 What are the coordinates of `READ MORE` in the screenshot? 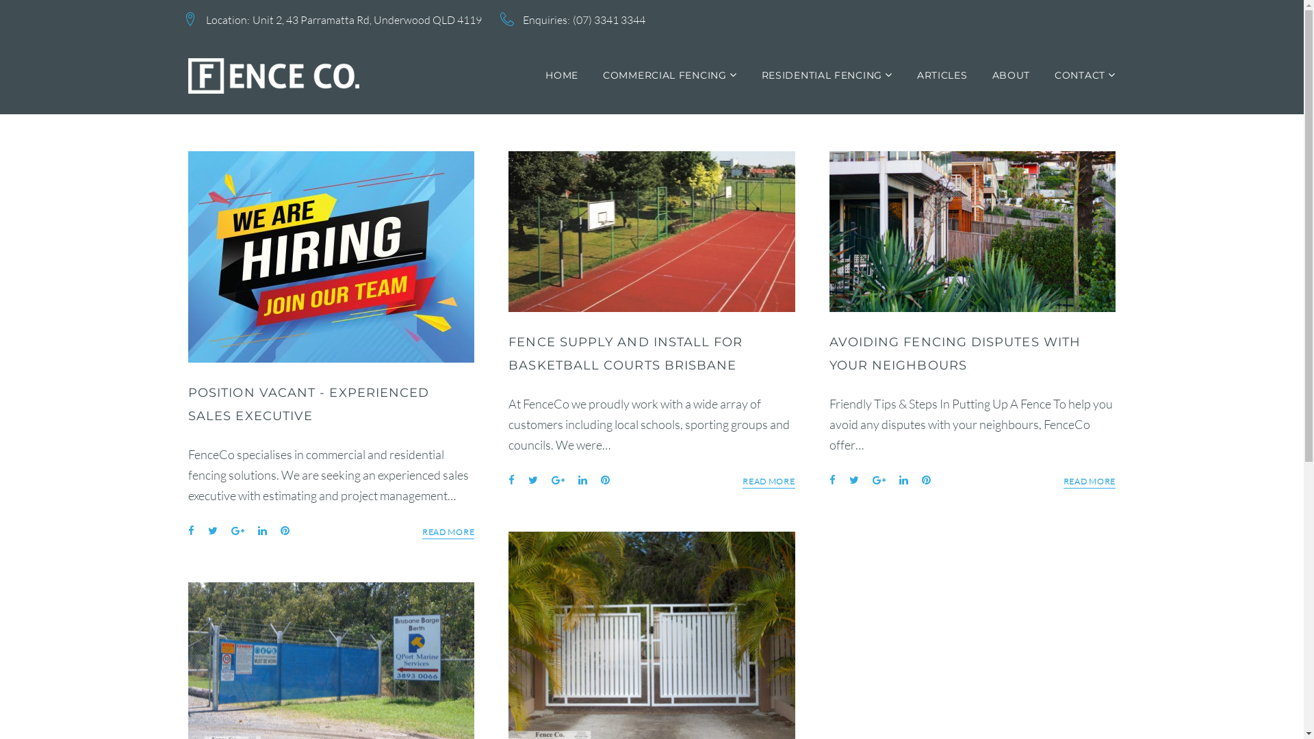 It's located at (1090, 482).